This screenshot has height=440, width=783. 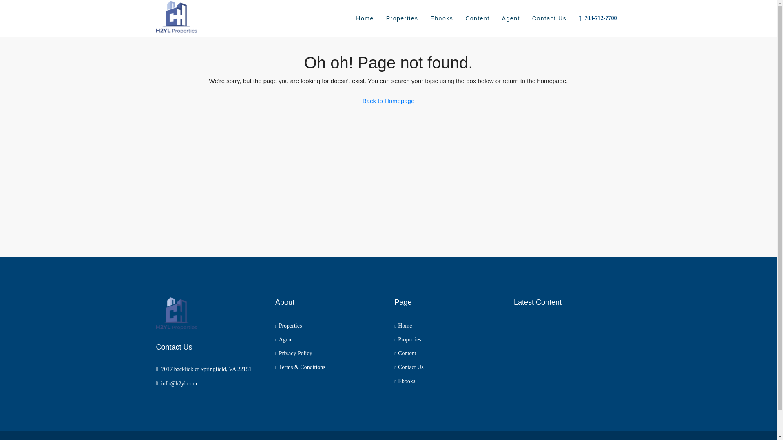 I want to click on Back to Homepage, so click(x=388, y=101).